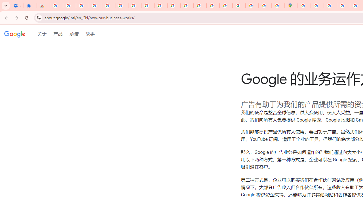 This screenshot has height=204, width=363. What do you see at coordinates (161, 6) in the screenshot?
I see `YouTube` at bounding box center [161, 6].